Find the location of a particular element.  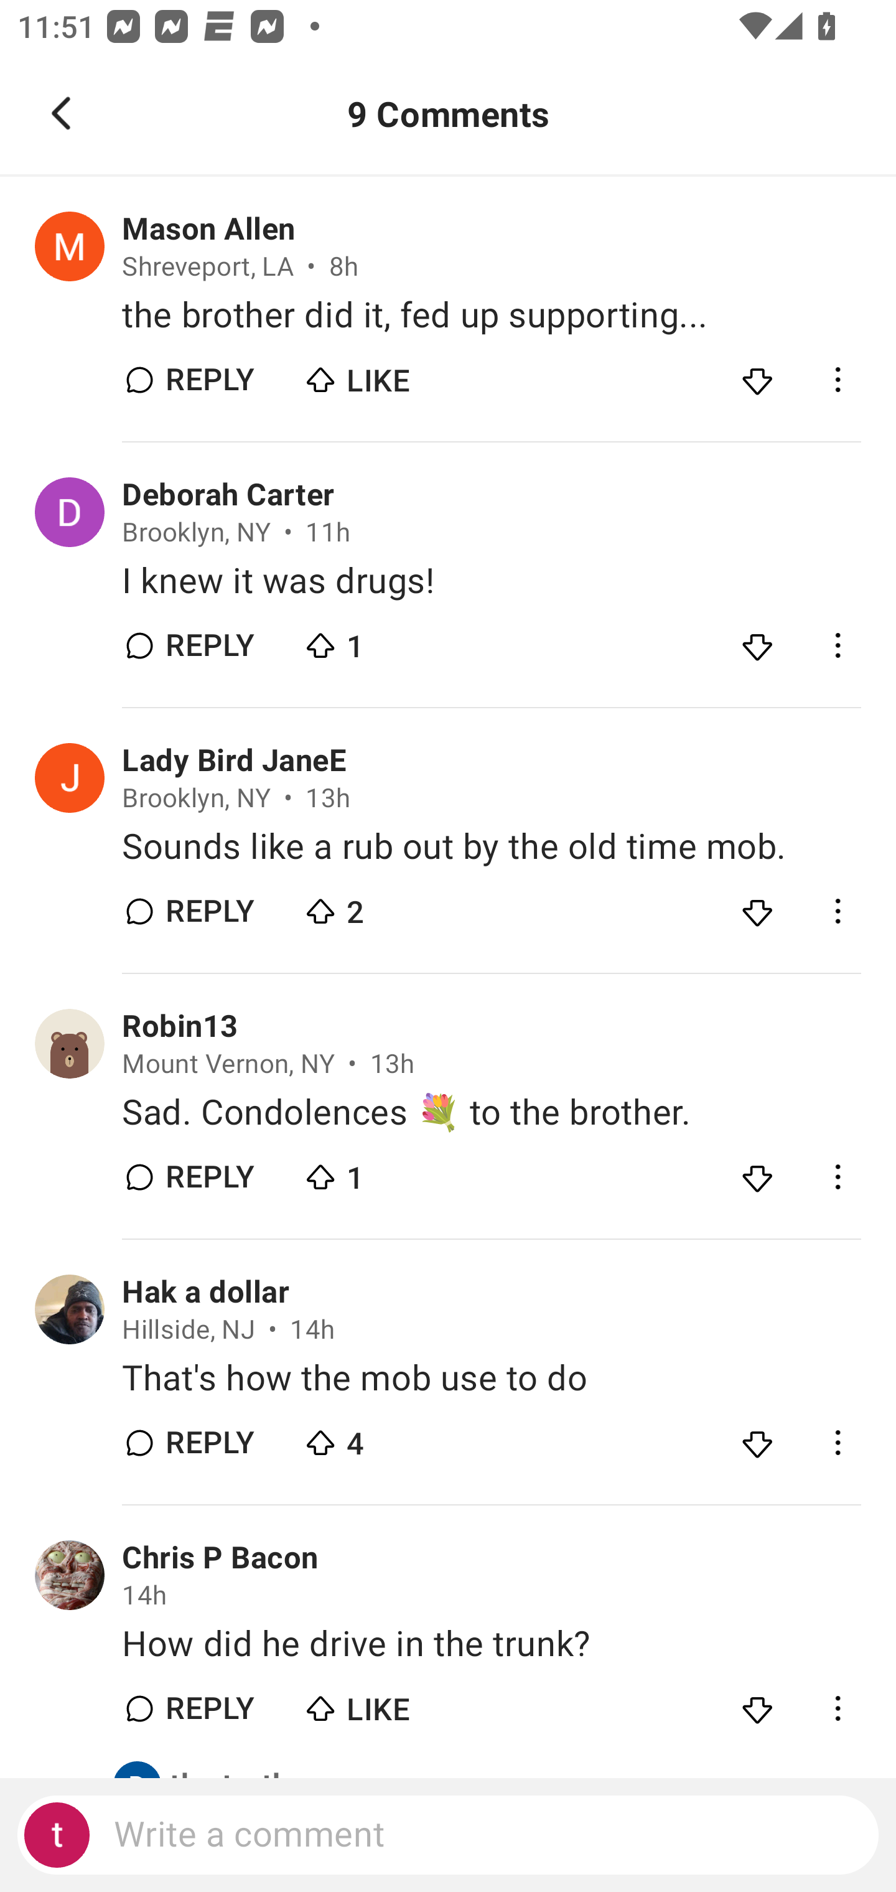

REPLY is located at coordinates (209, 1443).